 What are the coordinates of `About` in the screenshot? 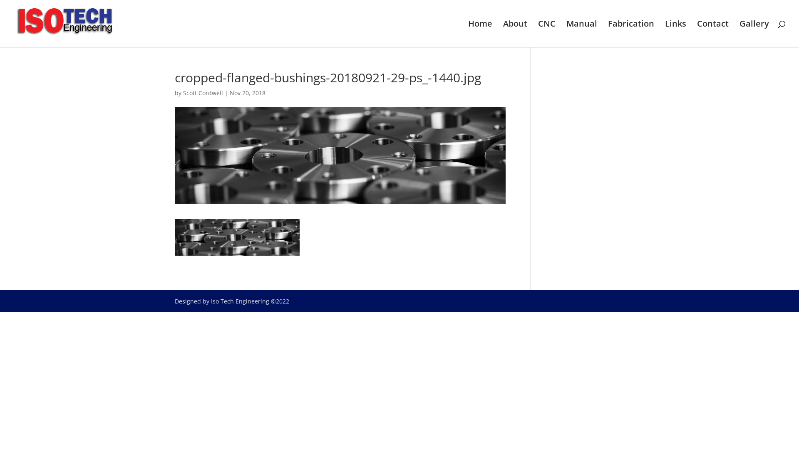 It's located at (515, 34).